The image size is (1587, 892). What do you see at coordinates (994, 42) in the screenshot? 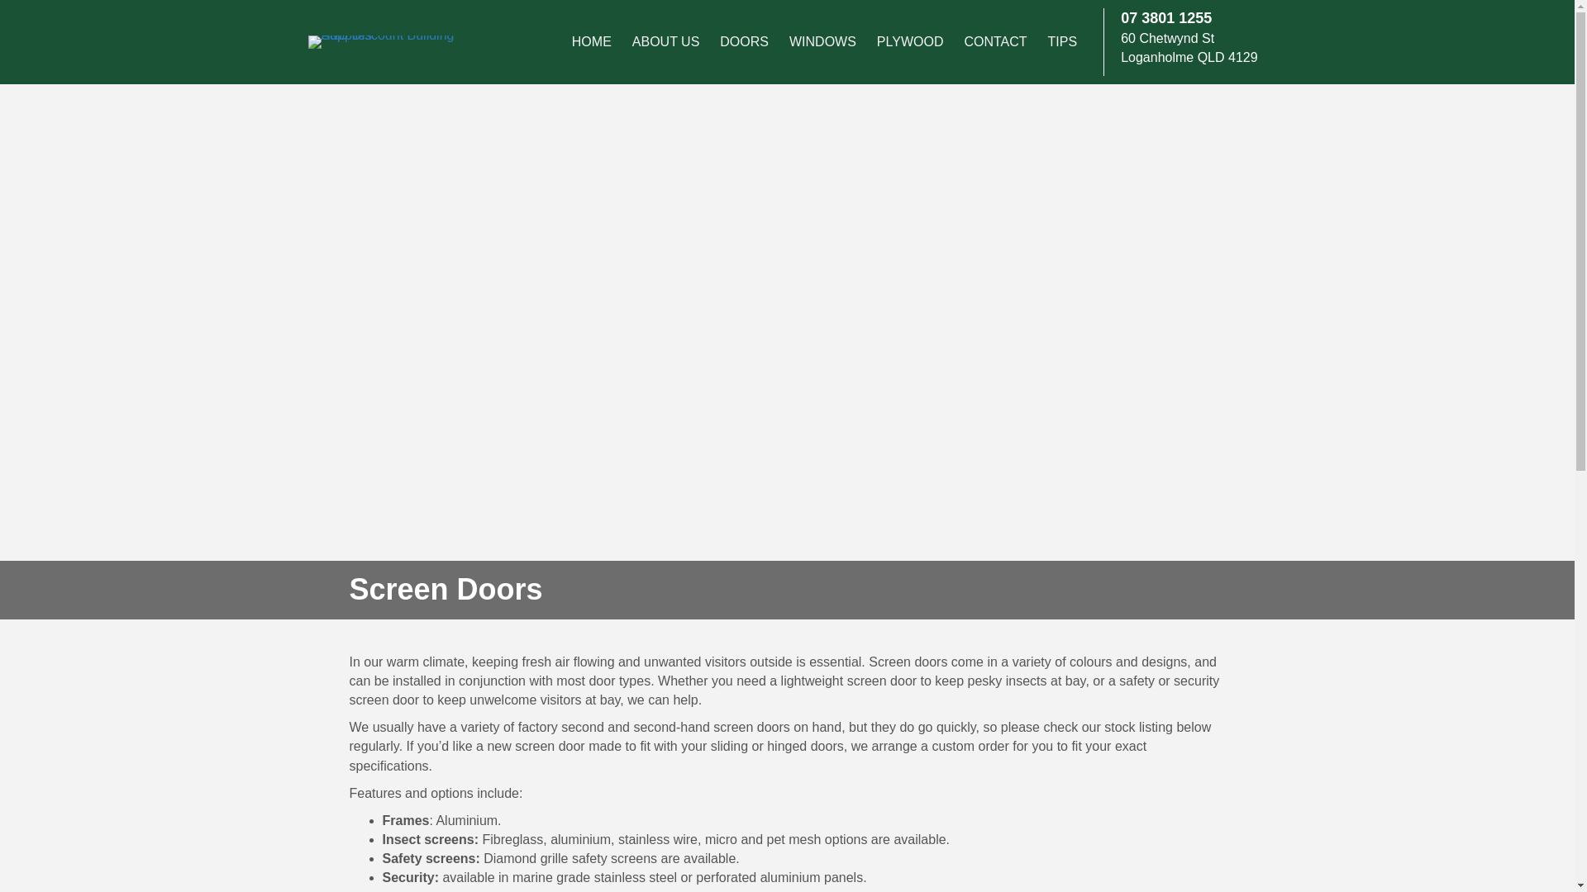
I see `CONTACT` at bounding box center [994, 42].